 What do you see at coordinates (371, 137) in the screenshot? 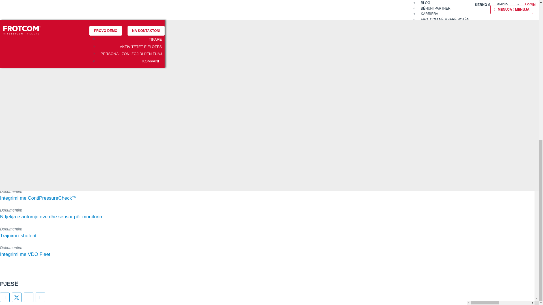
I see `Inovadora Cotec` at bounding box center [371, 137].